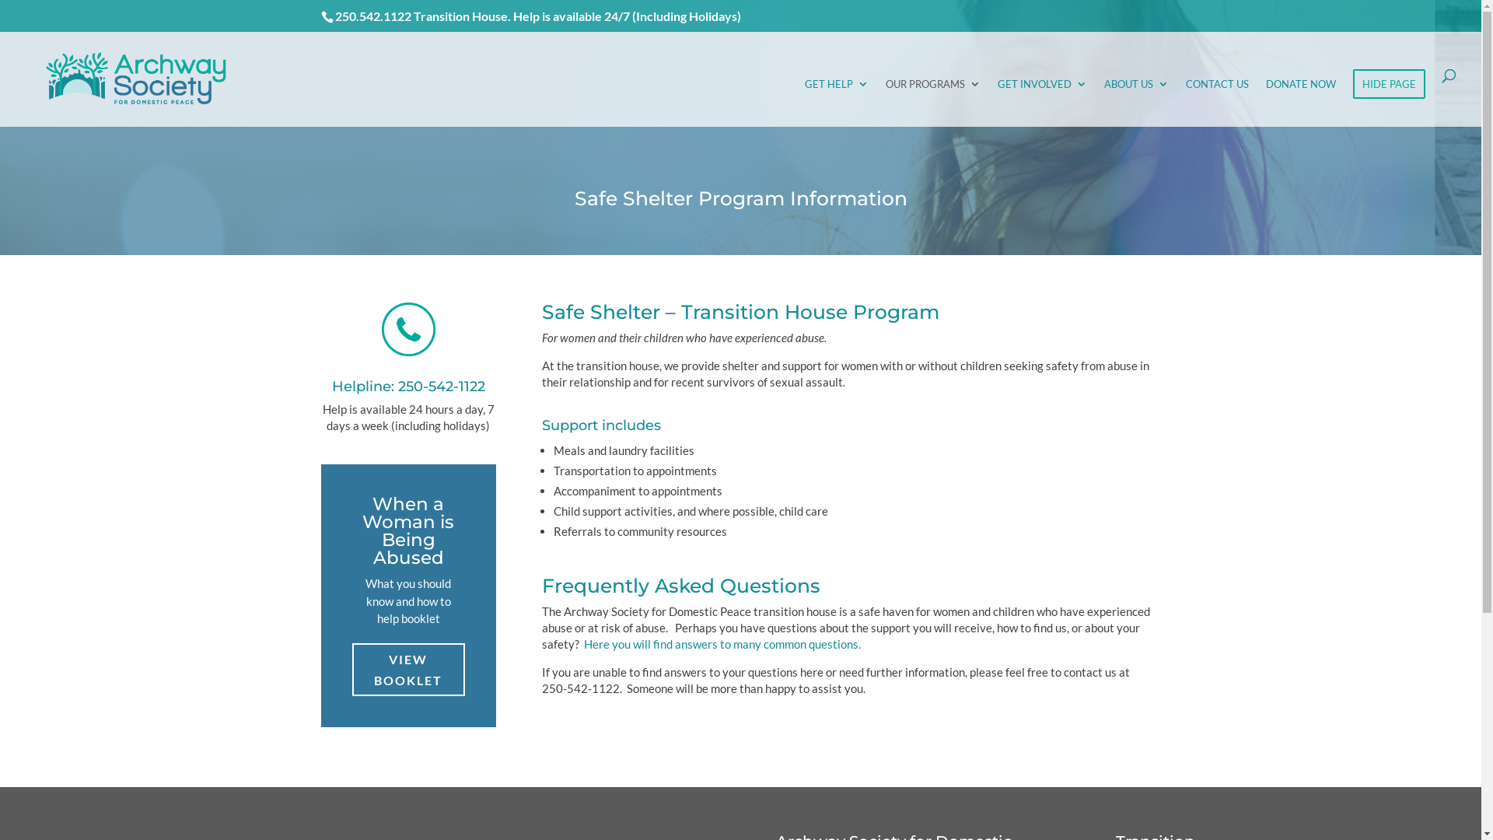 The height and width of the screenshot is (840, 1493). Describe the element at coordinates (837, 103) in the screenshot. I see `GET HELP` at that location.